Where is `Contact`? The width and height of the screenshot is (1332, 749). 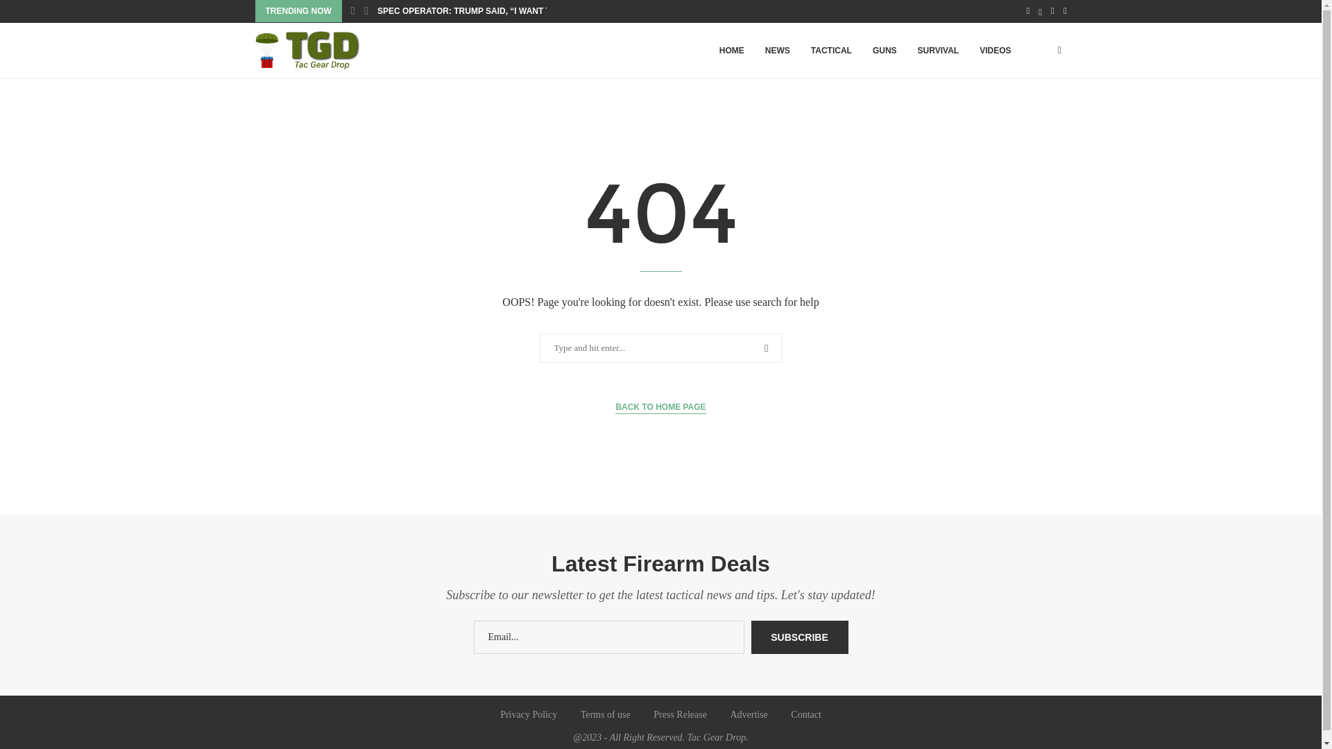
Contact is located at coordinates (806, 714).